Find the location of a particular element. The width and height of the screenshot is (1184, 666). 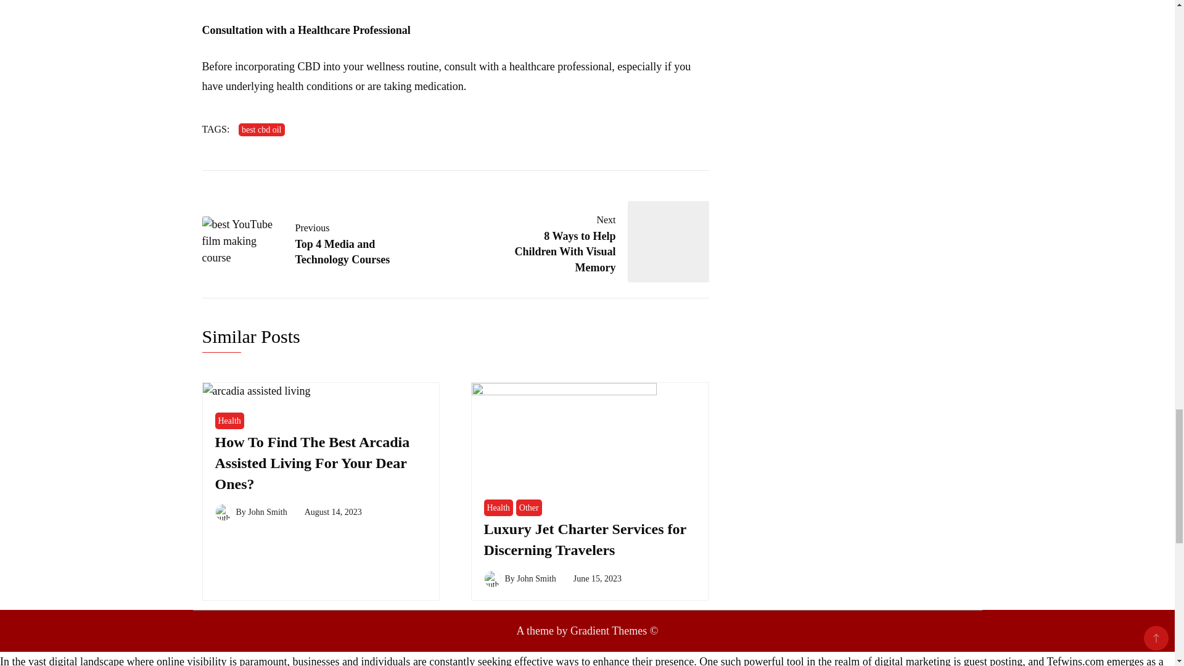

Health is located at coordinates (261, 129).